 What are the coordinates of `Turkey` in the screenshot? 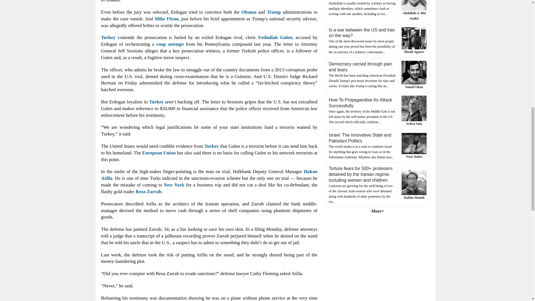 It's located at (108, 37).